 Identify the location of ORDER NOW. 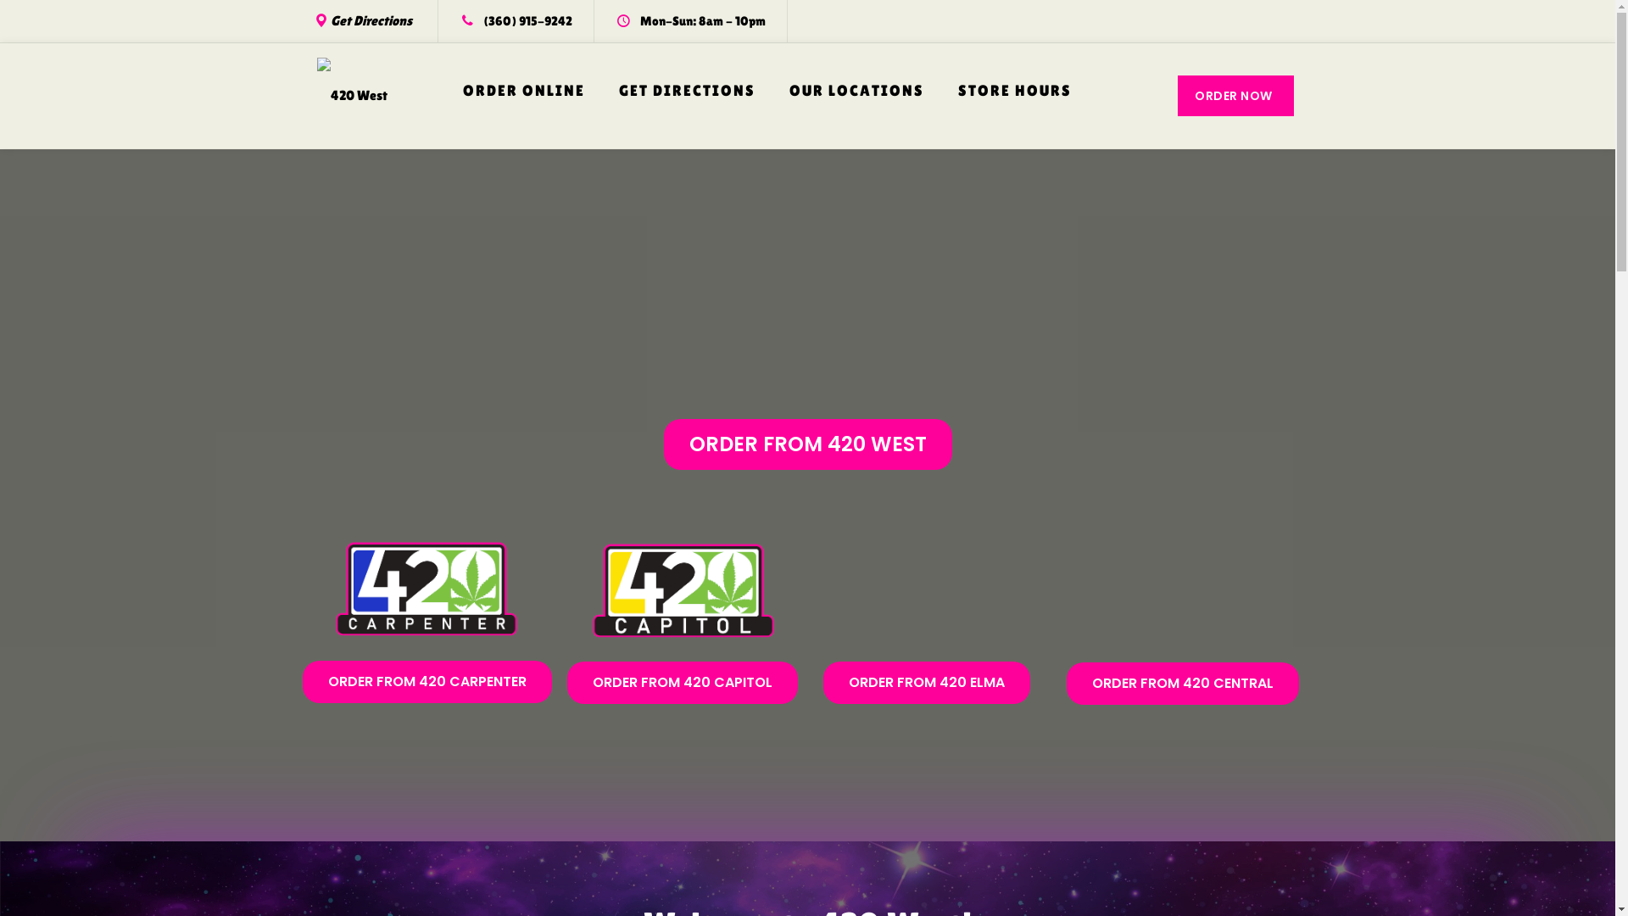
(1236, 96).